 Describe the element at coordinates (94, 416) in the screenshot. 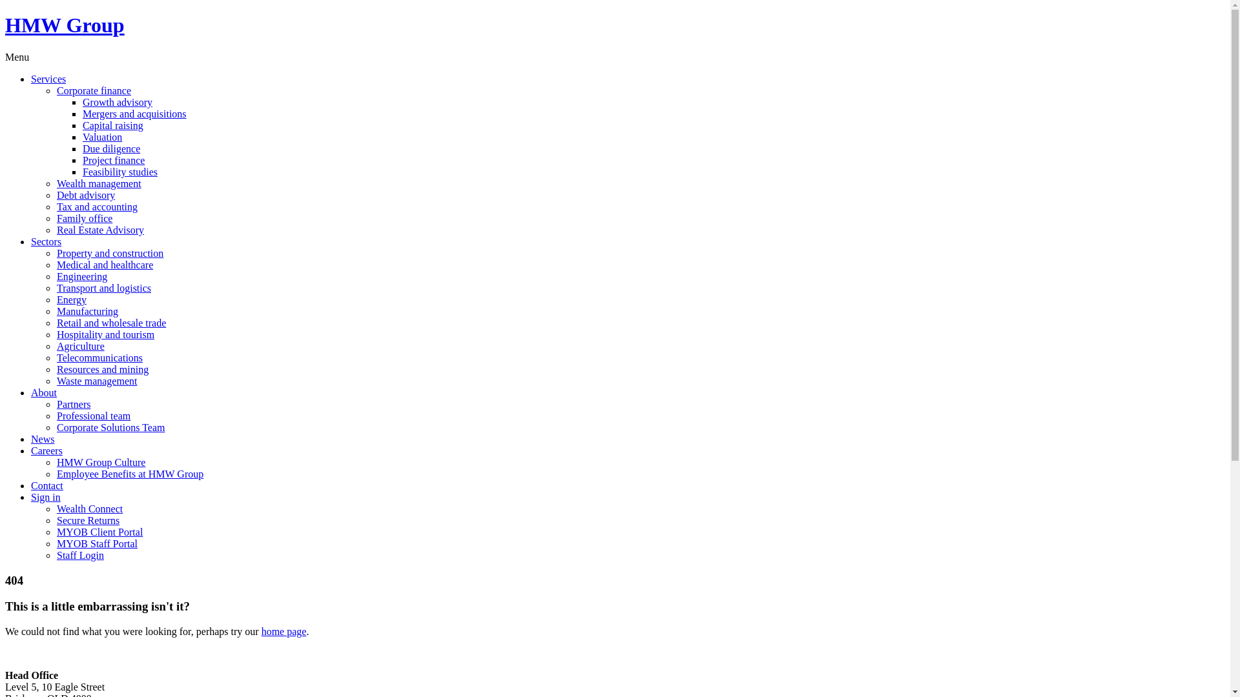

I see `Professional team` at that location.